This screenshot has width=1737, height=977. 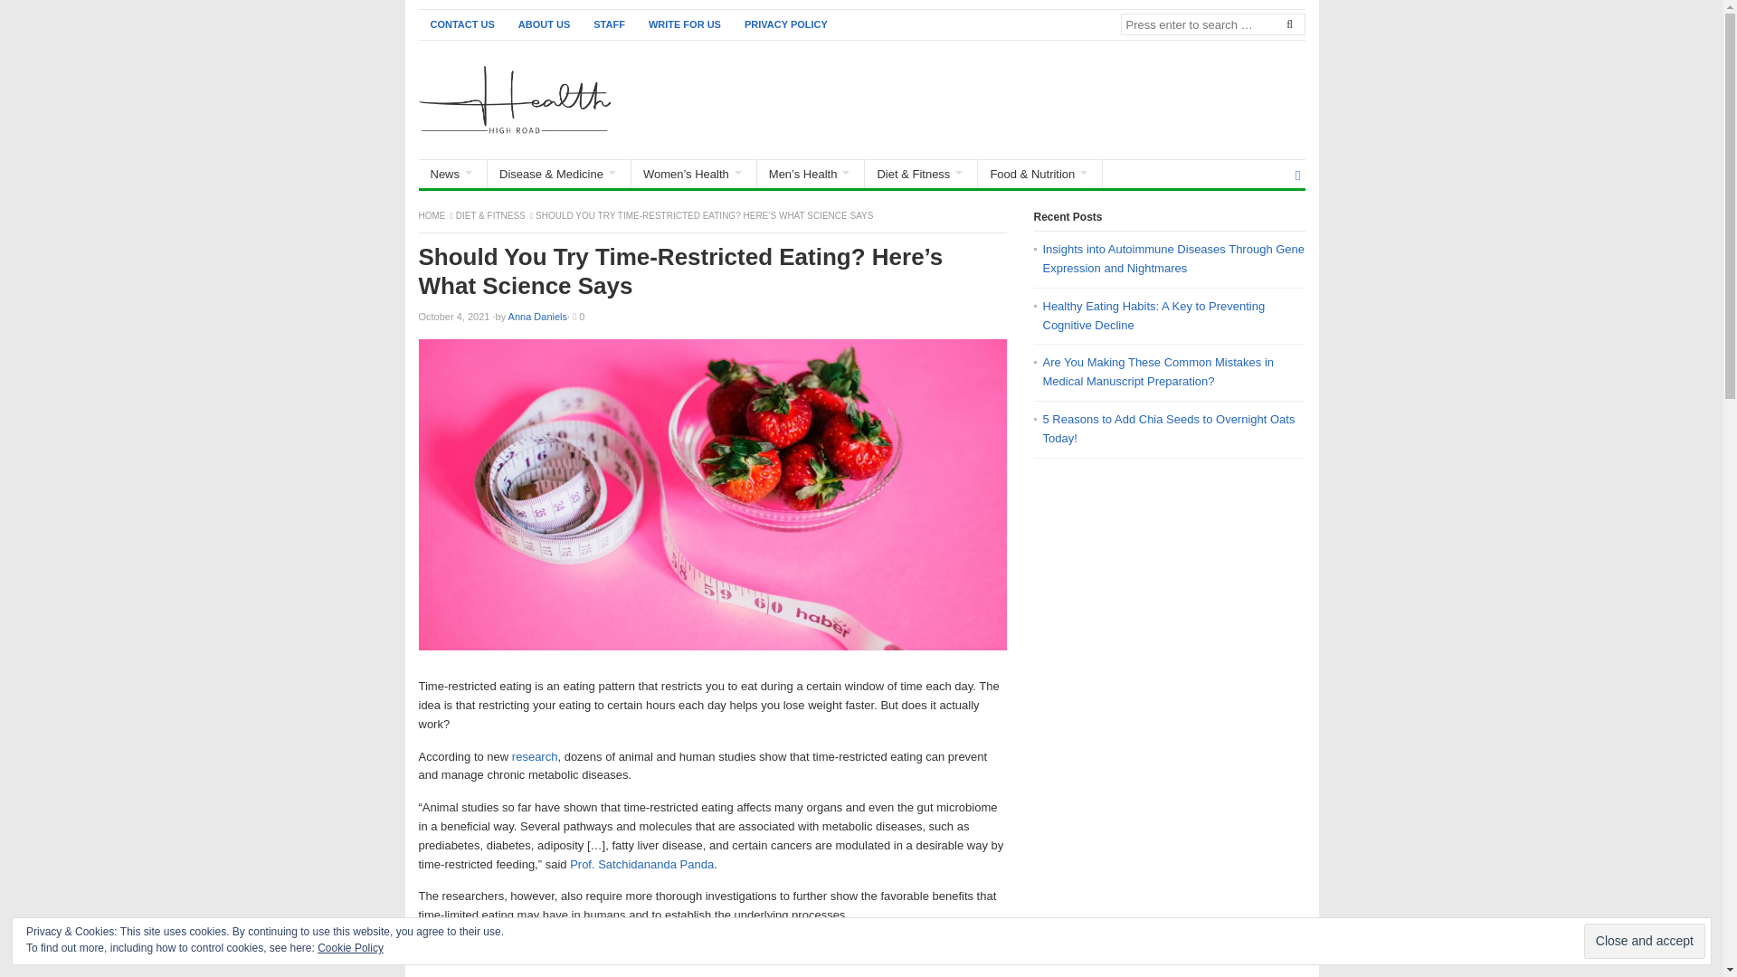 I want to click on Health Highroad, so click(x=432, y=215).